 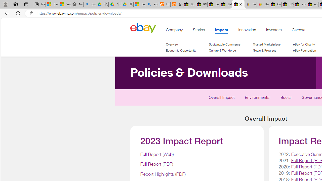 What do you see at coordinates (312, 5) in the screenshot?
I see `eBay Inc. Reports Third Quarter 2023 Results` at bounding box center [312, 5].